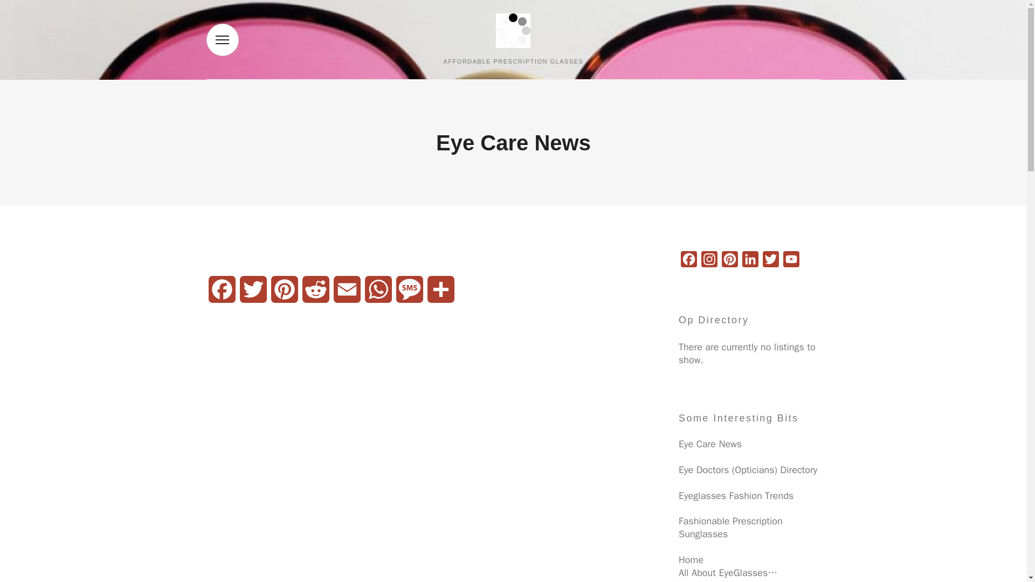 This screenshot has width=1035, height=582. What do you see at coordinates (729, 260) in the screenshot?
I see `Pinterest` at bounding box center [729, 260].